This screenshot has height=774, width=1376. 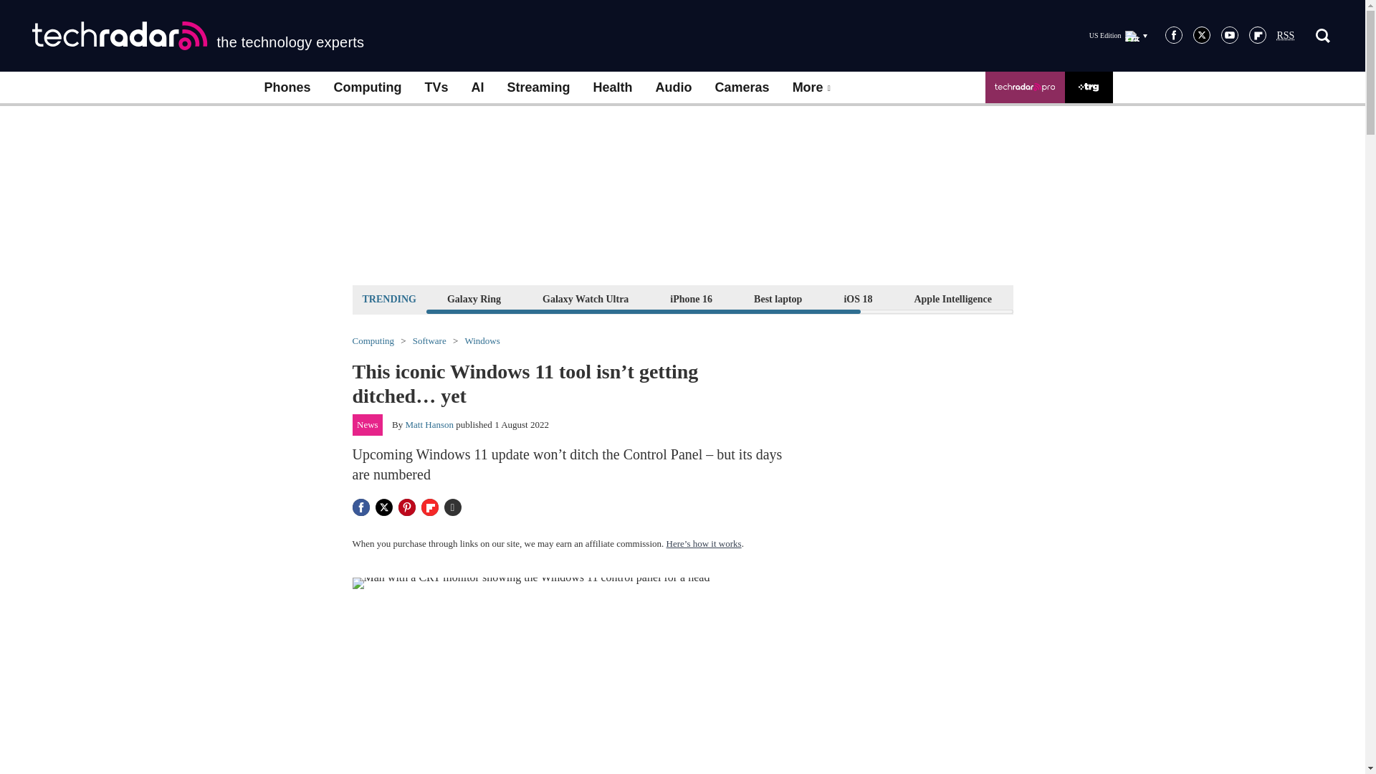 What do you see at coordinates (539, 87) in the screenshot?
I see `Streaming` at bounding box center [539, 87].